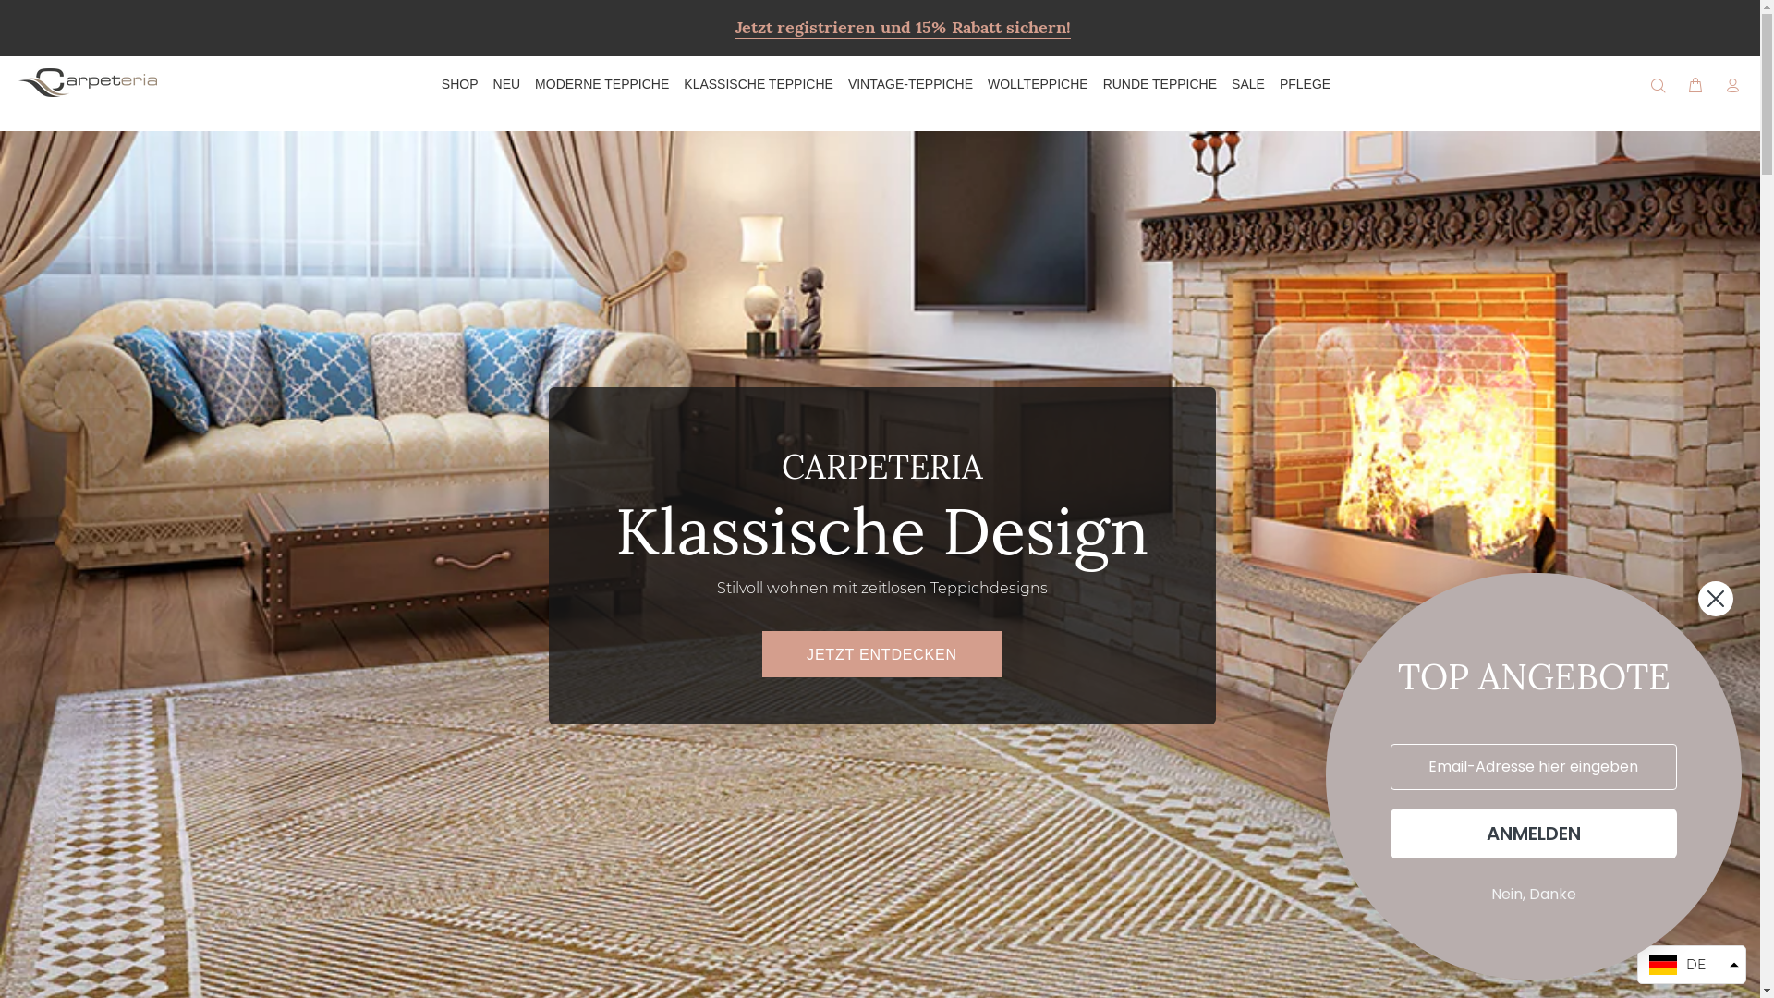 The image size is (1774, 998). What do you see at coordinates (759, 85) in the screenshot?
I see `KLASSISCHE TEPPICHE` at bounding box center [759, 85].